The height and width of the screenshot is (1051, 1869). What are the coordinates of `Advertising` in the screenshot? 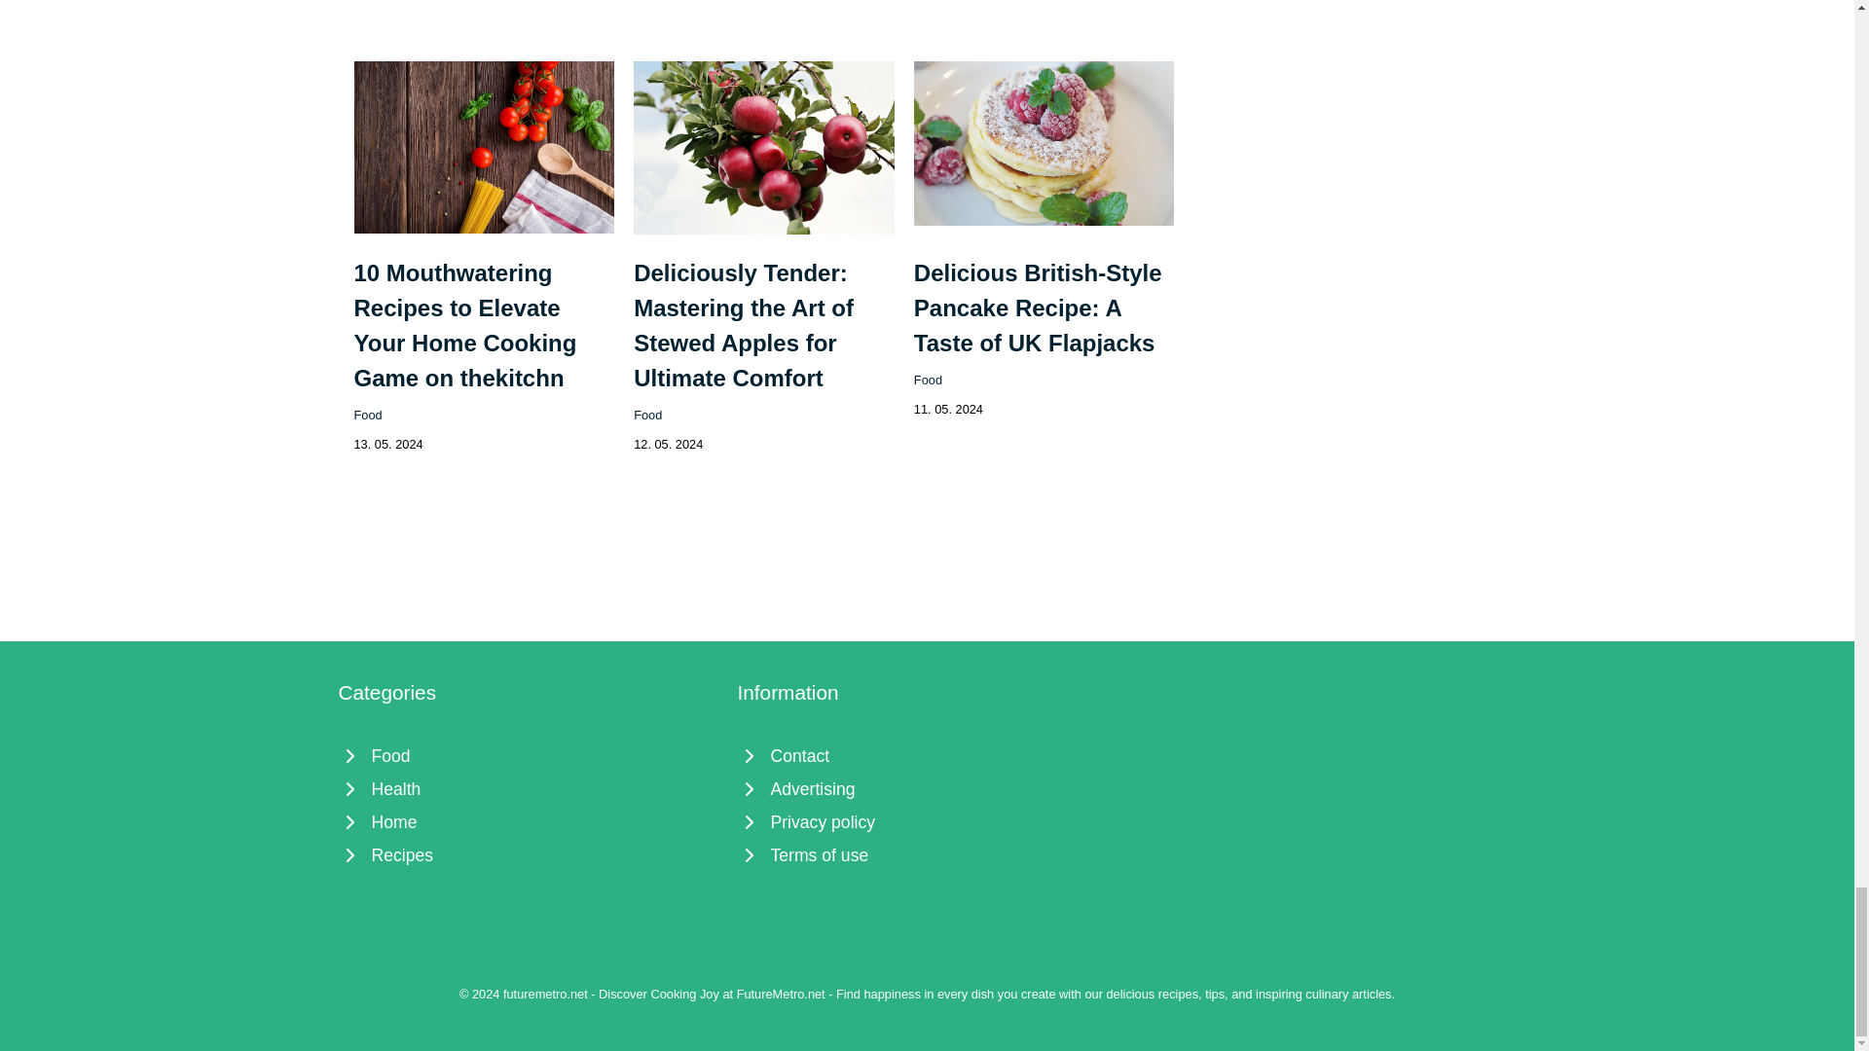 It's located at (928, 788).